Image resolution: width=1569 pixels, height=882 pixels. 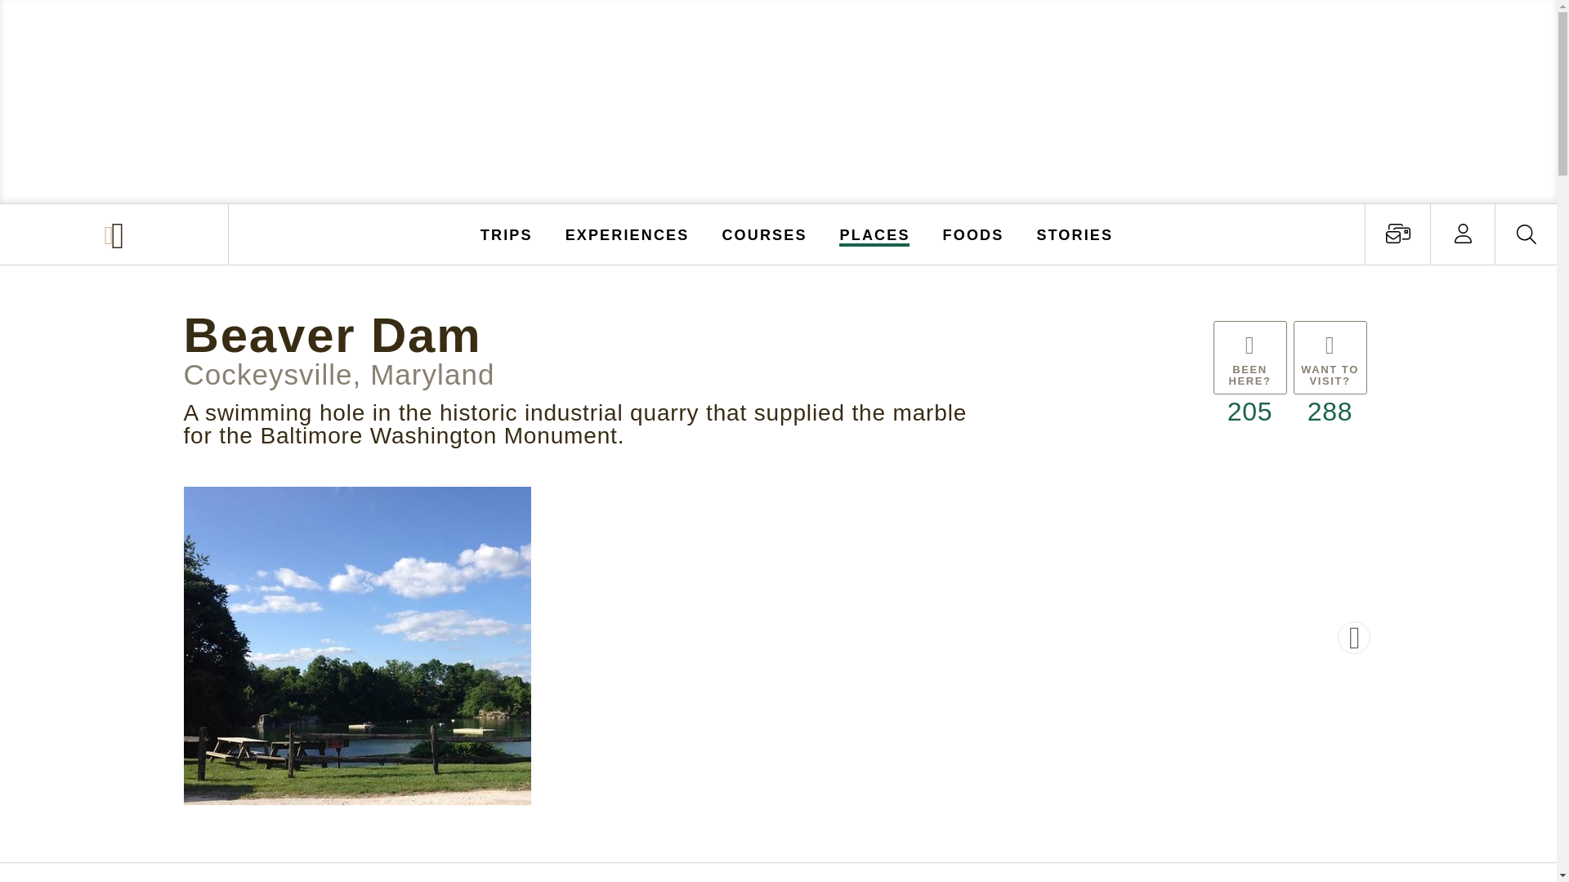 I want to click on COURSES, so click(x=763, y=234).